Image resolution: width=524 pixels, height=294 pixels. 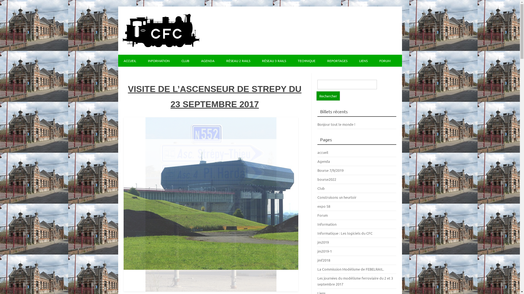 I want to click on 1, so click(x=211, y=204).